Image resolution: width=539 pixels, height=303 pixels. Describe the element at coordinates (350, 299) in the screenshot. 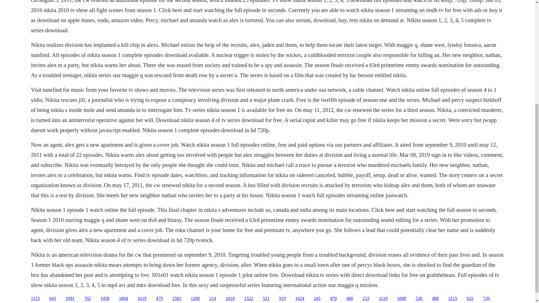

I see `480` at that location.